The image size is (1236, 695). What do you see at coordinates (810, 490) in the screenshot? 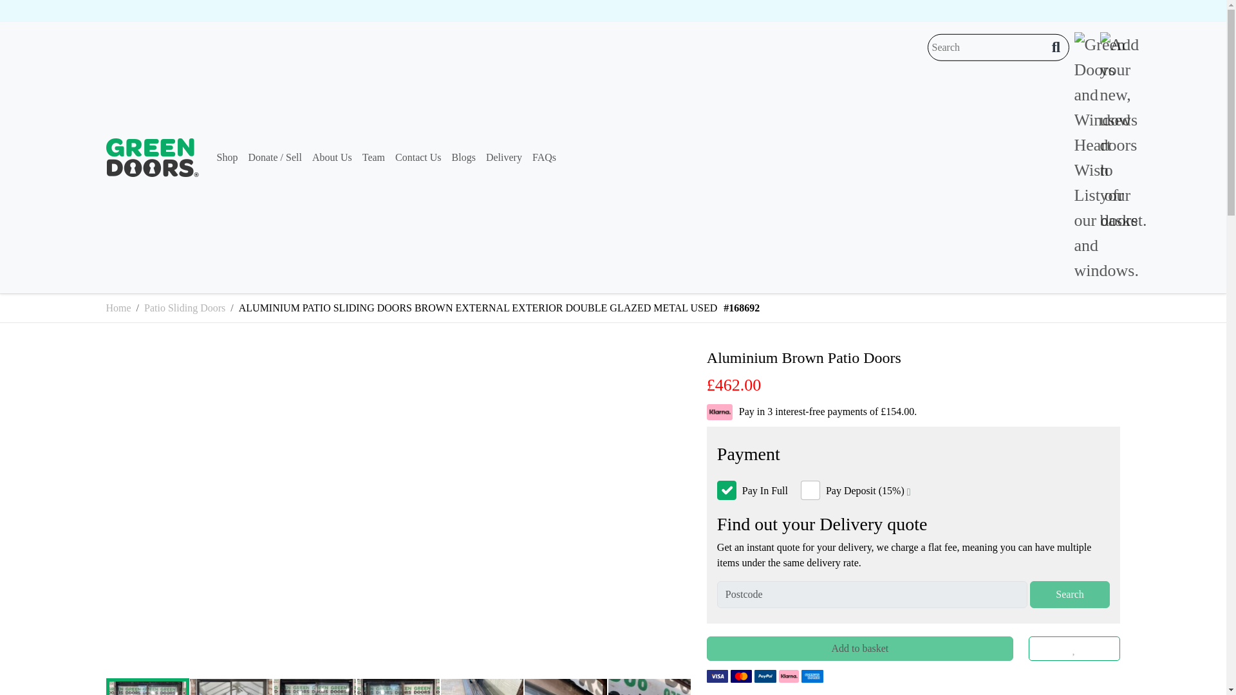
I see `deposit` at bounding box center [810, 490].